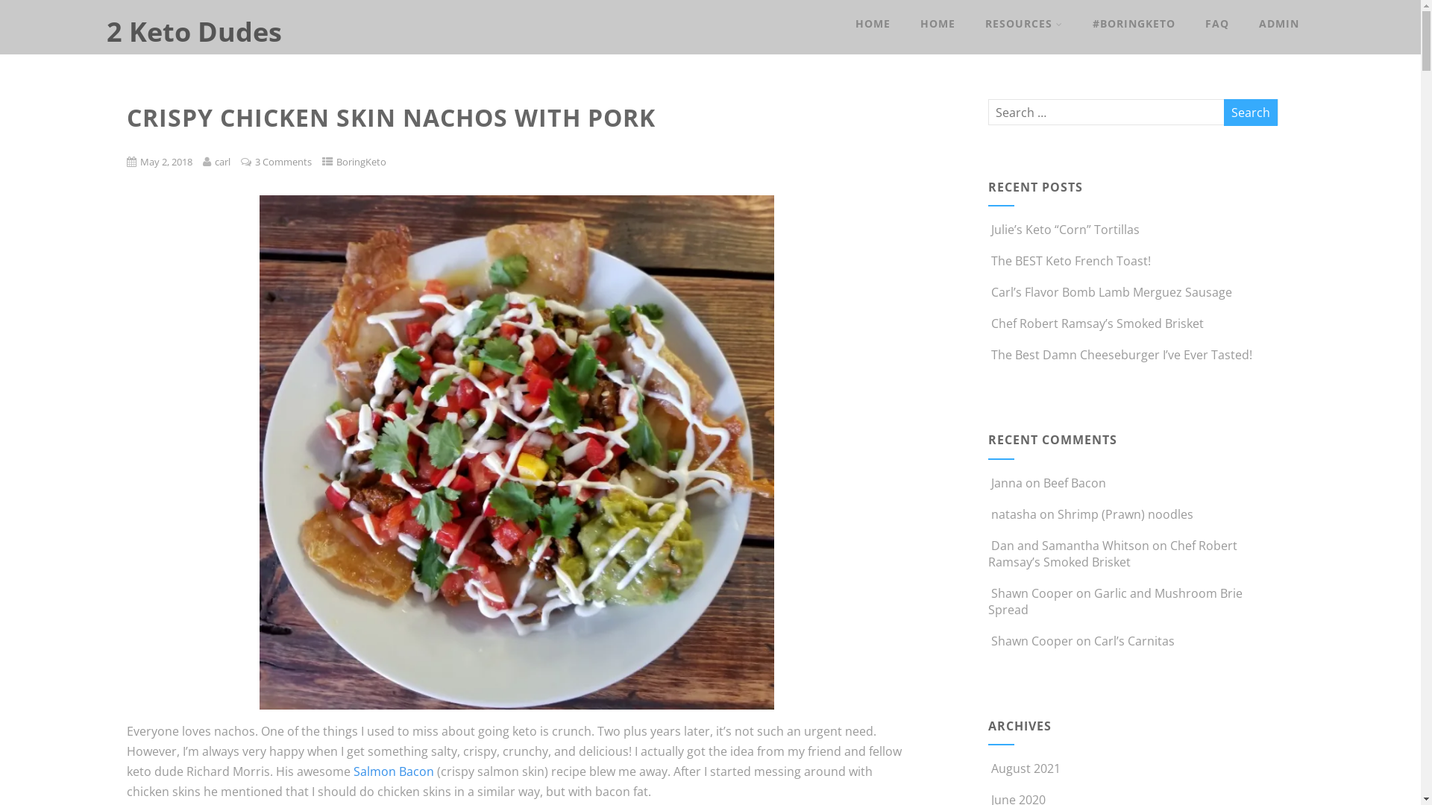  What do you see at coordinates (1070, 546) in the screenshot?
I see `Dan and Samantha Whitson` at bounding box center [1070, 546].